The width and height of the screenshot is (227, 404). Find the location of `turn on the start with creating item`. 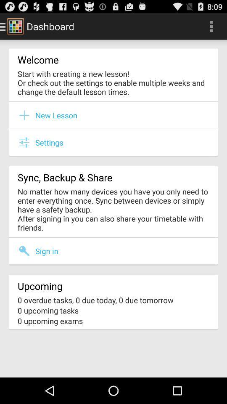

turn on the start with creating item is located at coordinates (113, 82).